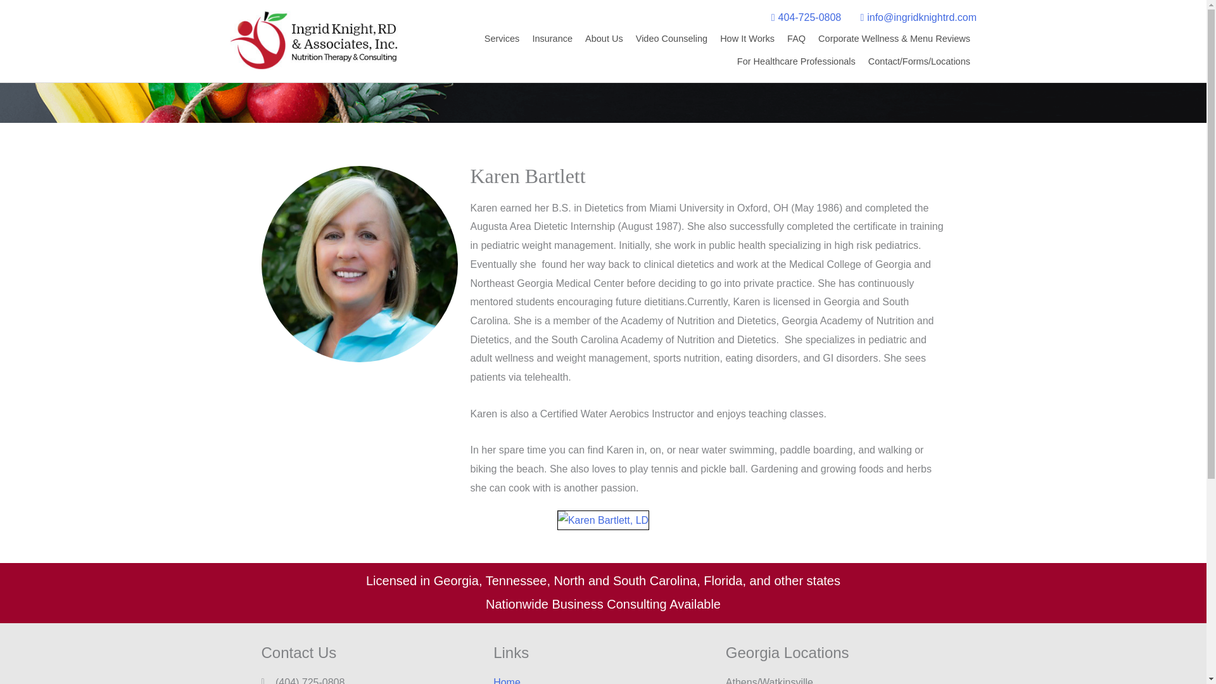  Describe the element at coordinates (796, 61) in the screenshot. I see `For Healthcare Professionals` at that location.